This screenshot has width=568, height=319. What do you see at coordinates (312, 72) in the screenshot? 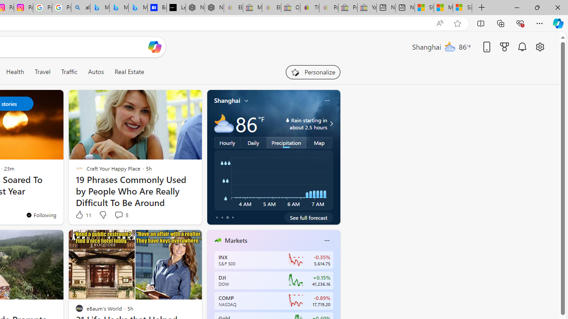
I see `Personalize your feed"` at bounding box center [312, 72].